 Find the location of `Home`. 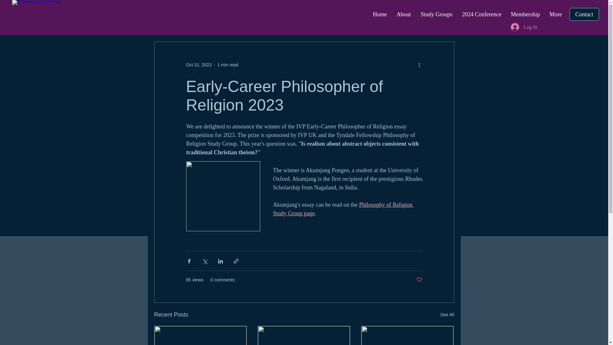

Home is located at coordinates (380, 14).